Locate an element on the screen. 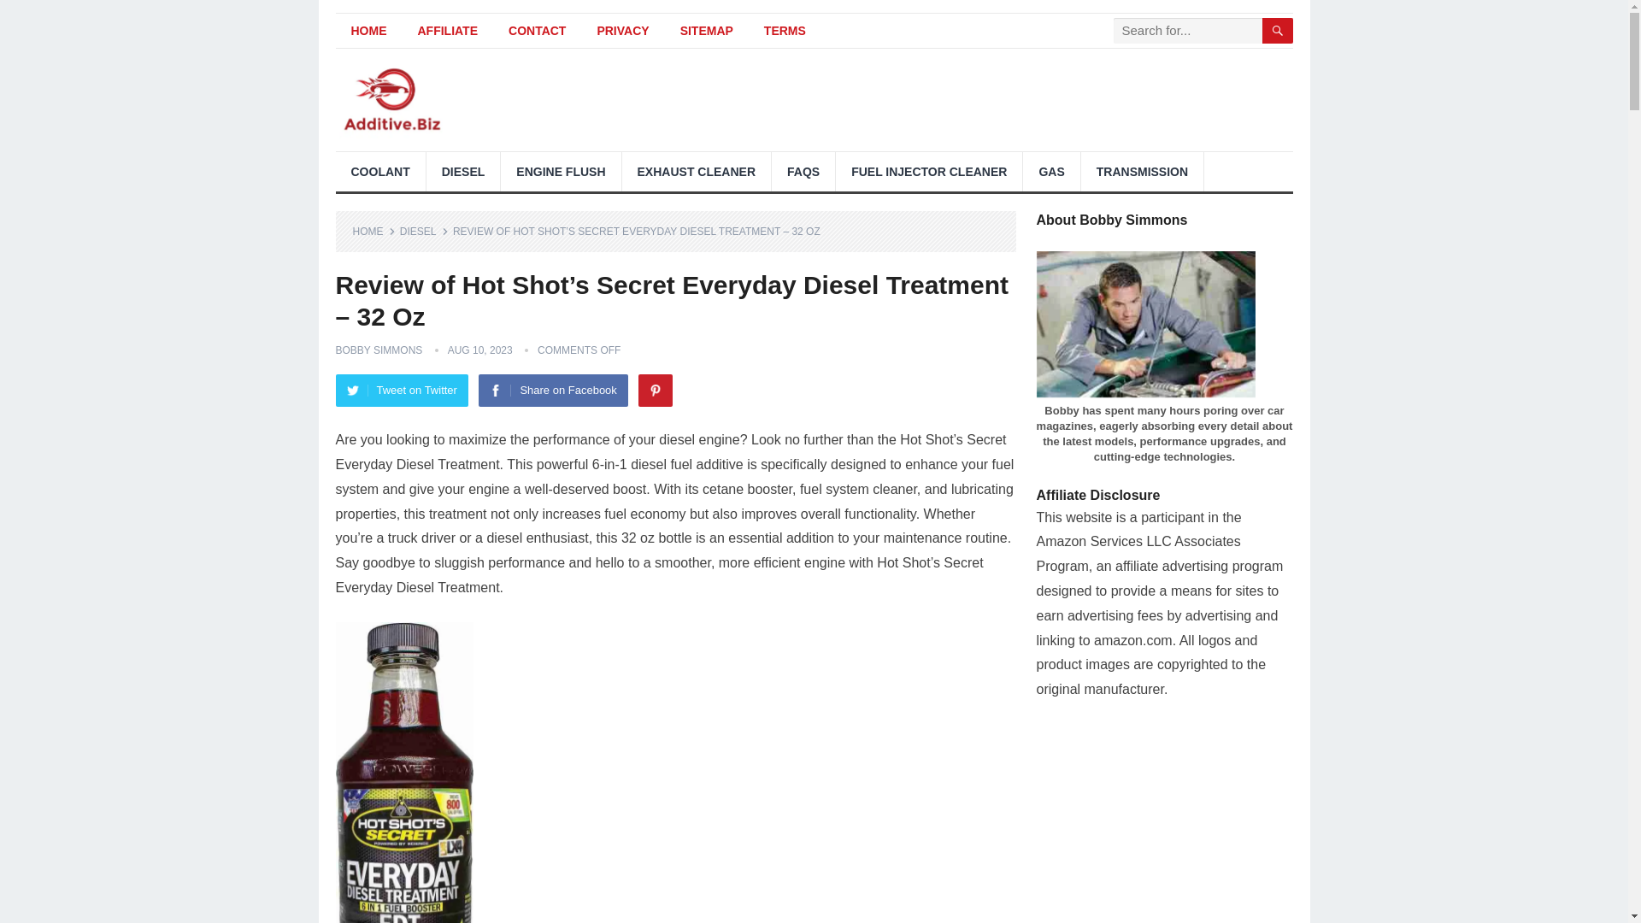 The height and width of the screenshot is (923, 1641). TRANSMISSION is located at coordinates (1142, 171).